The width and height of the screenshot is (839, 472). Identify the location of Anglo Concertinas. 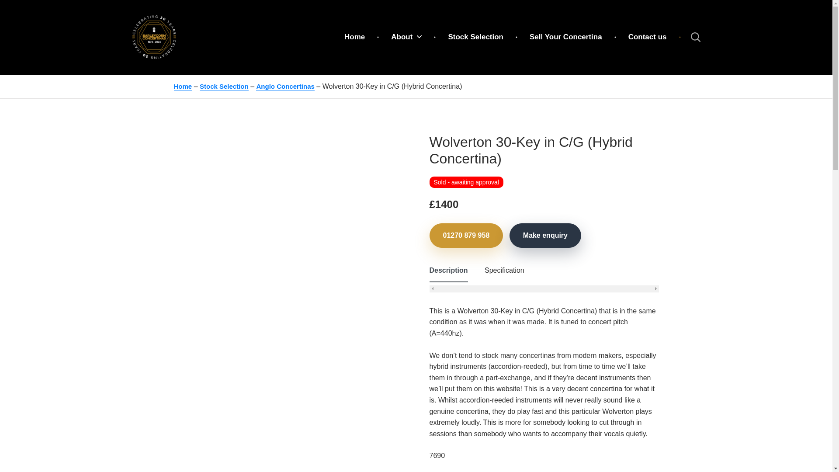
(285, 87).